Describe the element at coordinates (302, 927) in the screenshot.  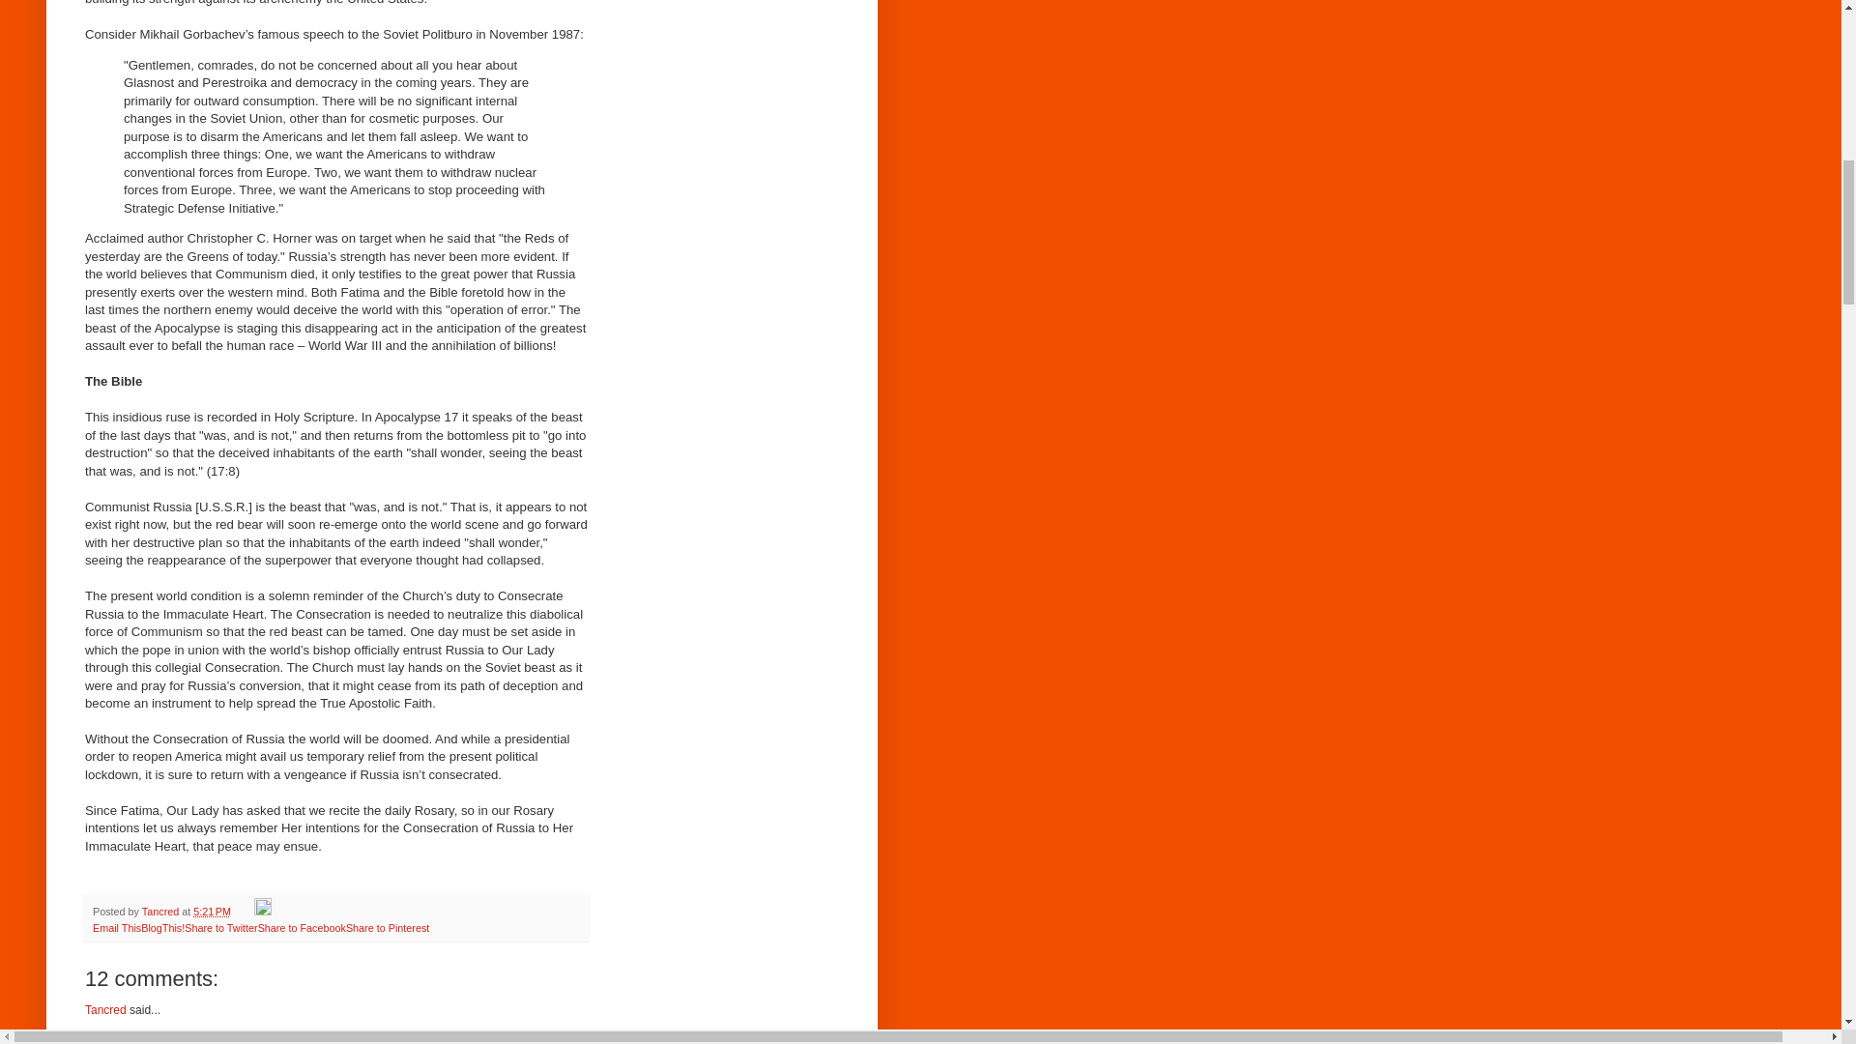
I see `Share to Facebook` at that location.